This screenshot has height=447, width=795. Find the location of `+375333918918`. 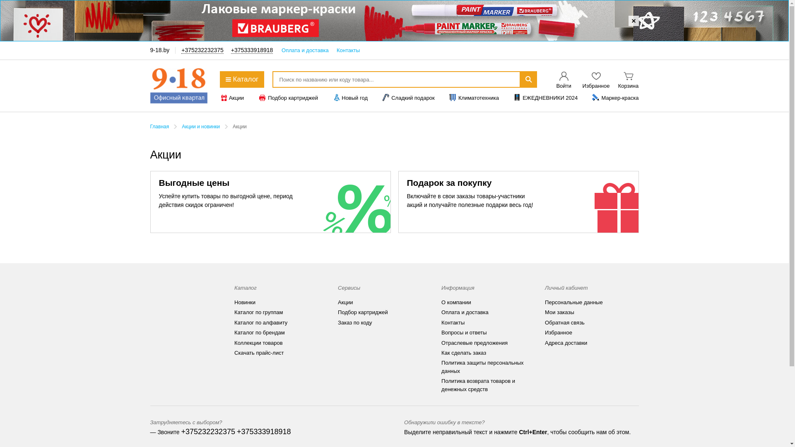

+375333918918 is located at coordinates (264, 432).